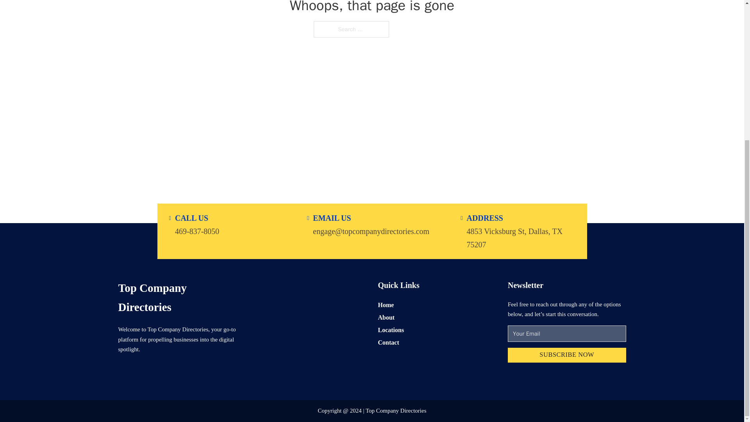  What do you see at coordinates (391, 330) in the screenshot?
I see `Locations` at bounding box center [391, 330].